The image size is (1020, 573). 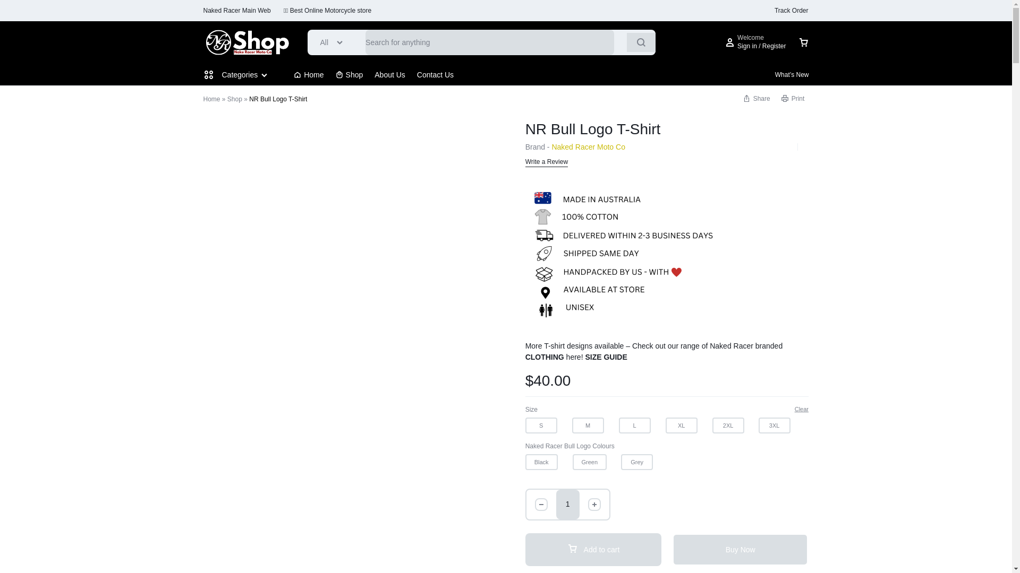 I want to click on Track Order, so click(x=792, y=11).